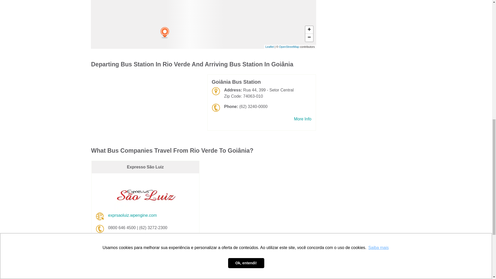 This screenshot has width=496, height=279. What do you see at coordinates (309, 37) in the screenshot?
I see `Zoom out` at bounding box center [309, 37].